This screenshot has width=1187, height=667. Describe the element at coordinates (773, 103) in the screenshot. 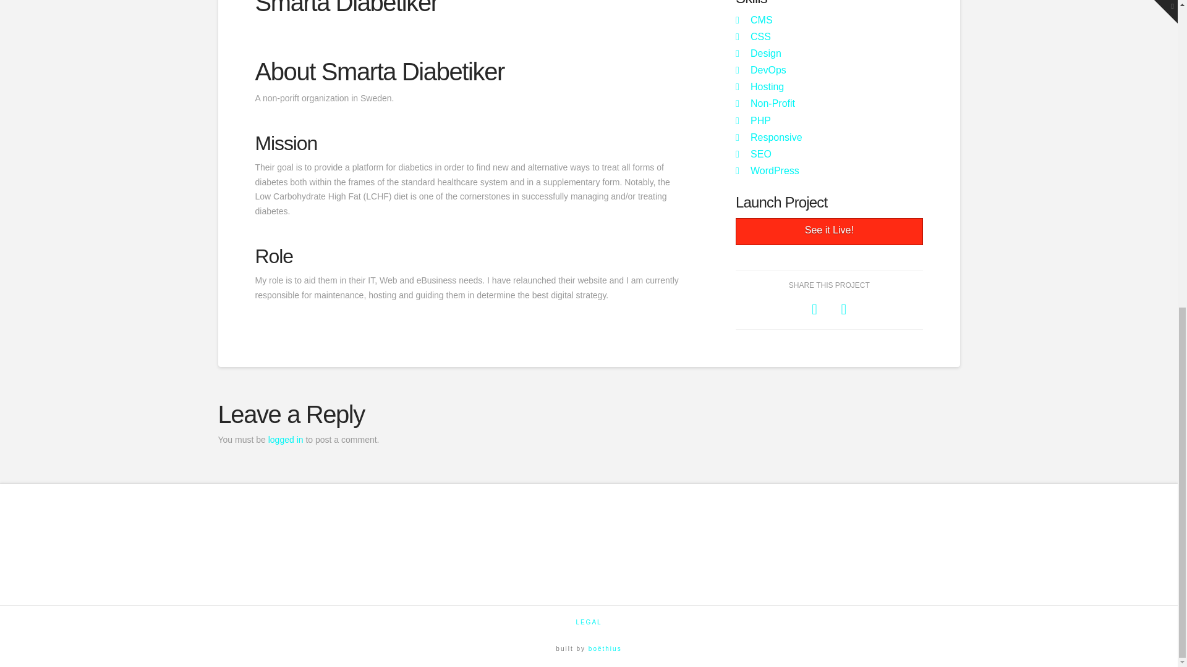

I see `Non-Profit` at that location.